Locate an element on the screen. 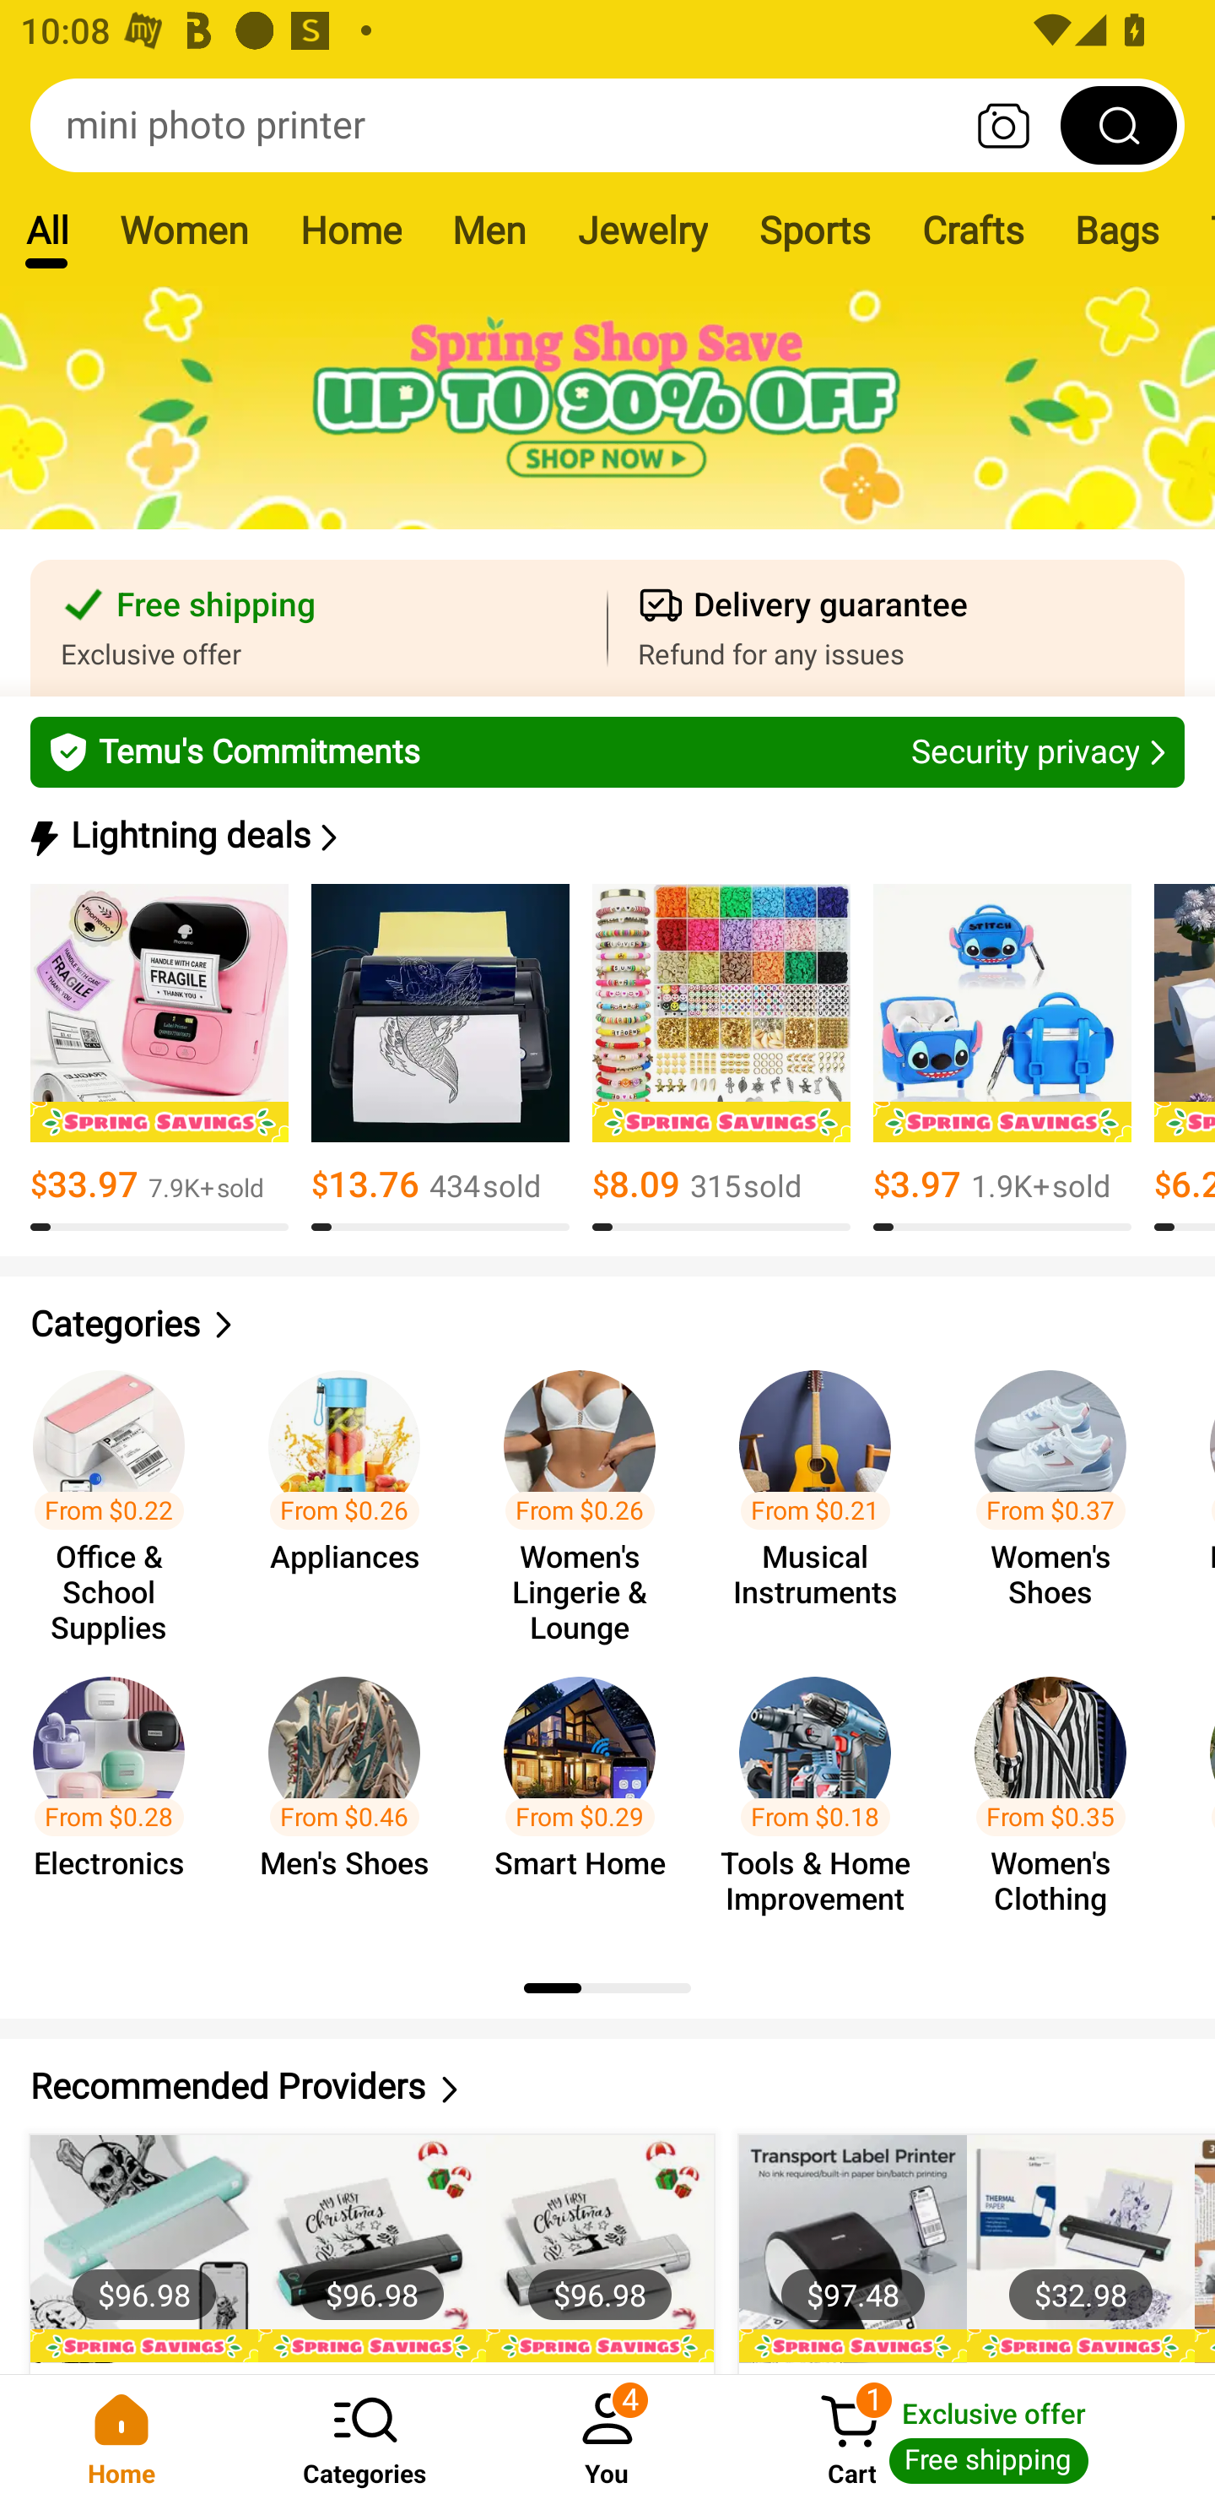 The height and width of the screenshot is (2499, 1215). From $0.21 Musical Instruments is located at coordinates (823, 1493).